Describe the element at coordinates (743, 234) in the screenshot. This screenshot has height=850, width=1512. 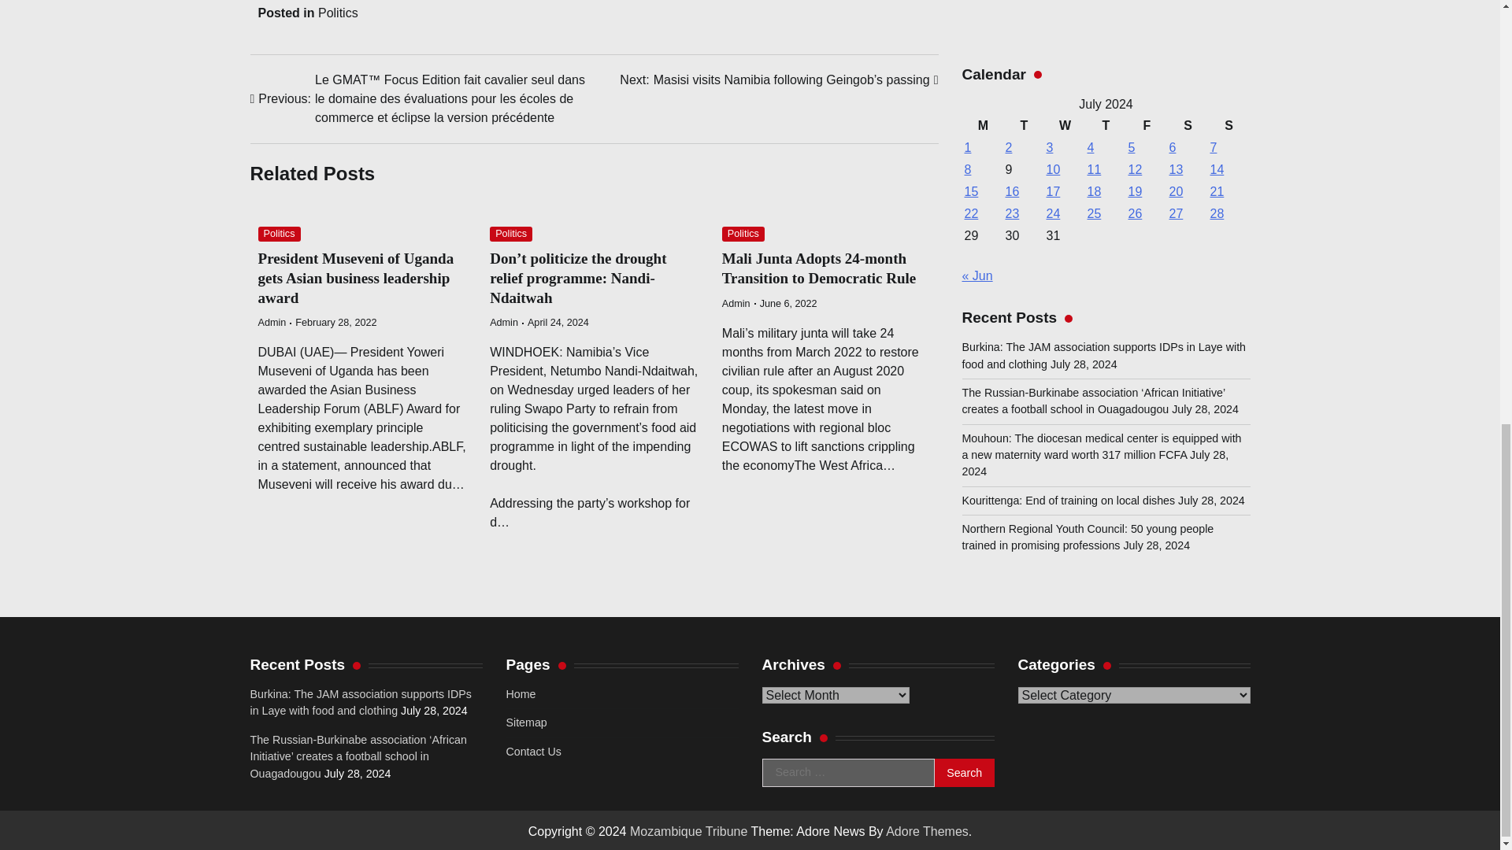
I see `Politics` at that location.